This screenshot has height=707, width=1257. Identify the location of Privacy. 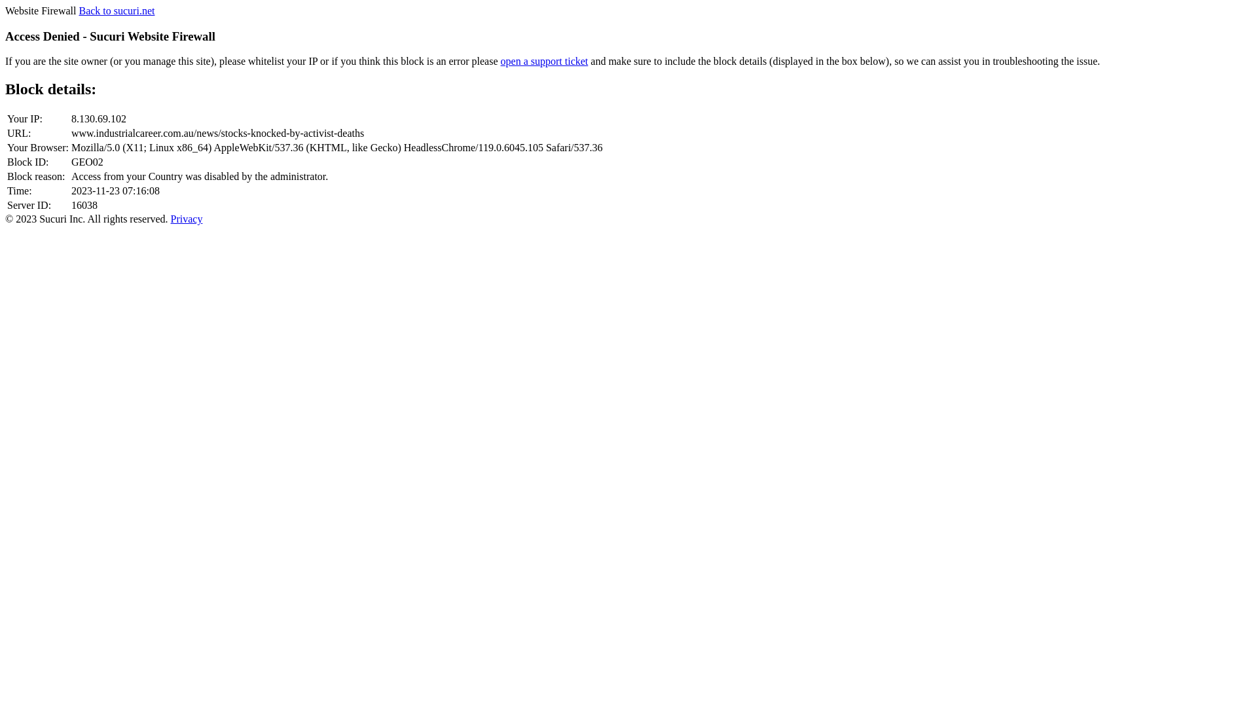
(187, 219).